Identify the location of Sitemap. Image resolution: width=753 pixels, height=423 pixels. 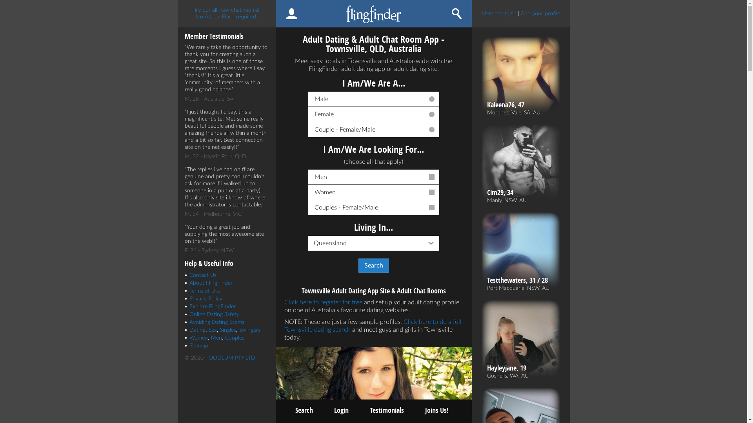
(198, 346).